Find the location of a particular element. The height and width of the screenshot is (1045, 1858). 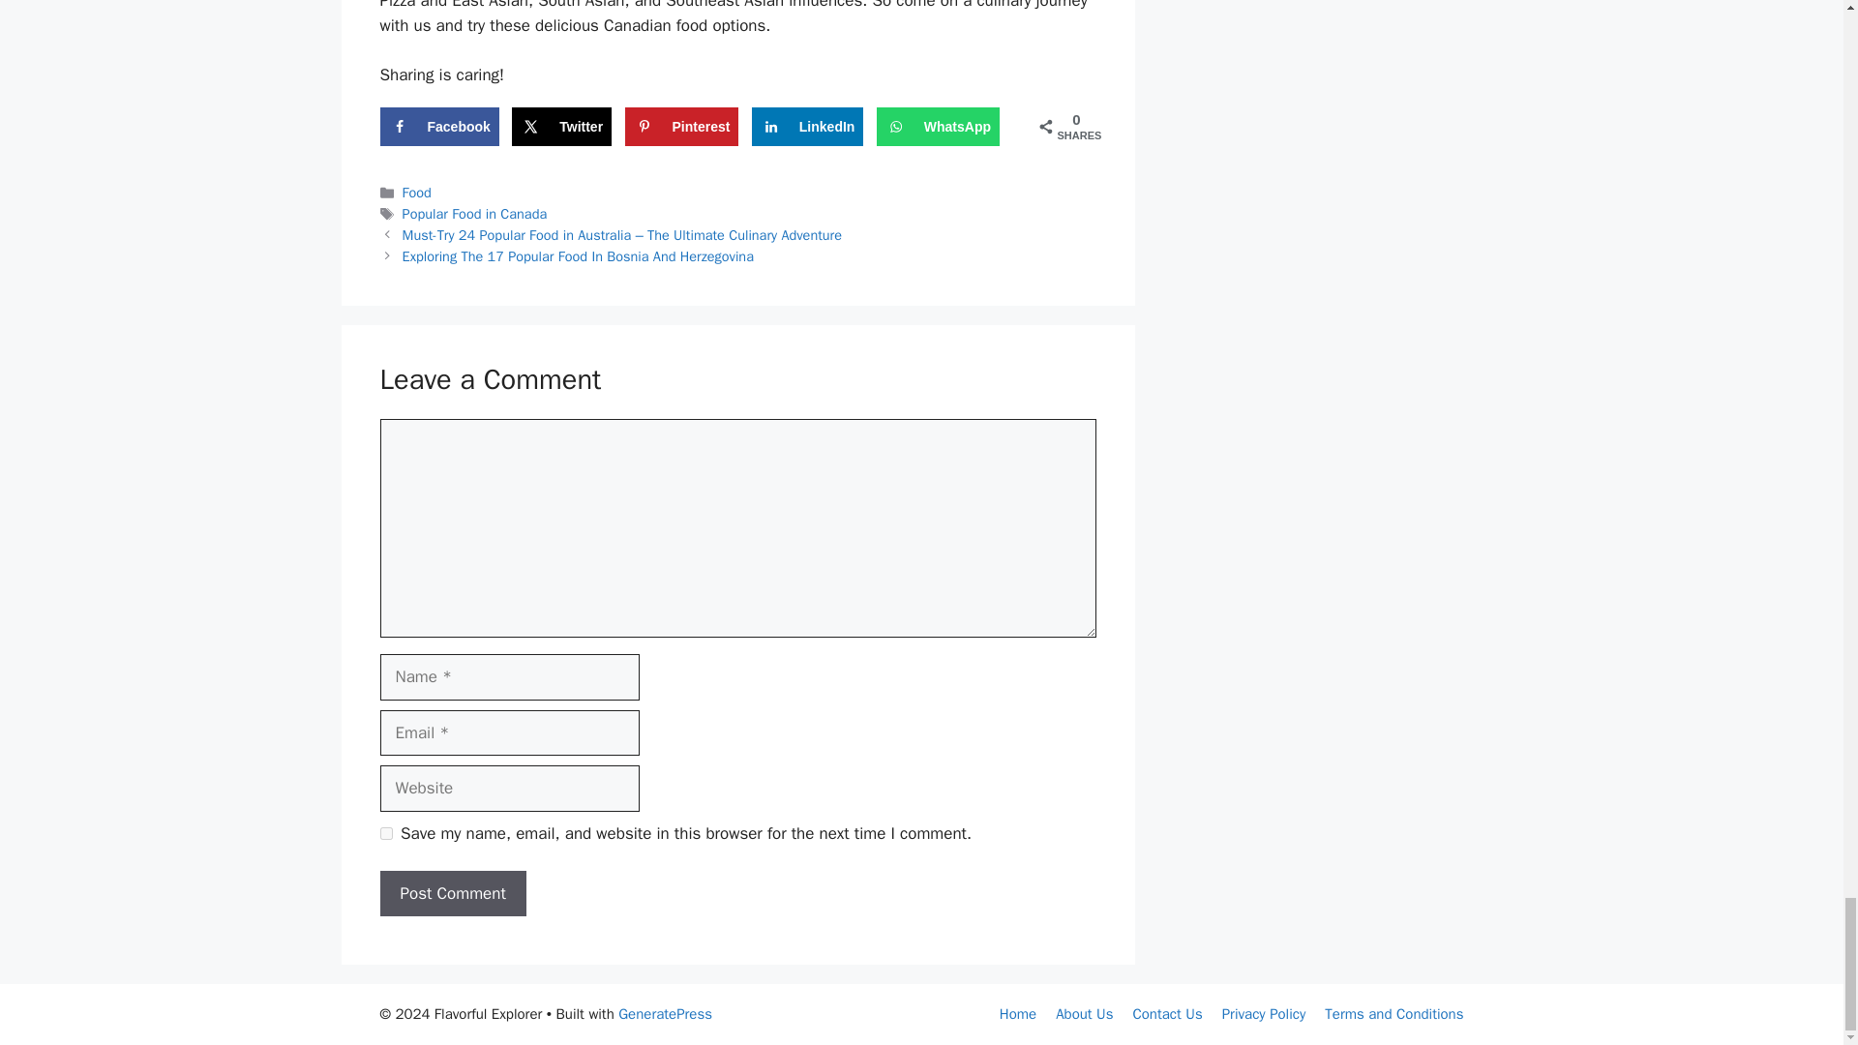

WhatsApp is located at coordinates (938, 127).